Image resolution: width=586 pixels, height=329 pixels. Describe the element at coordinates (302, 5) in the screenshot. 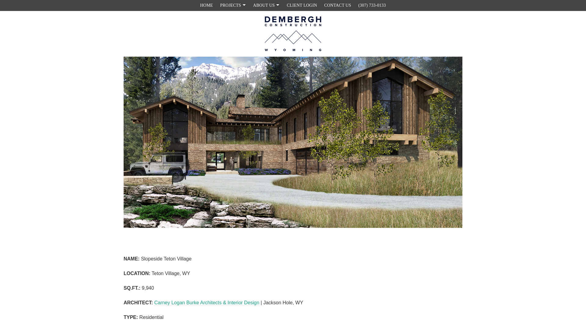

I see `CLIENT LOGIN` at that location.